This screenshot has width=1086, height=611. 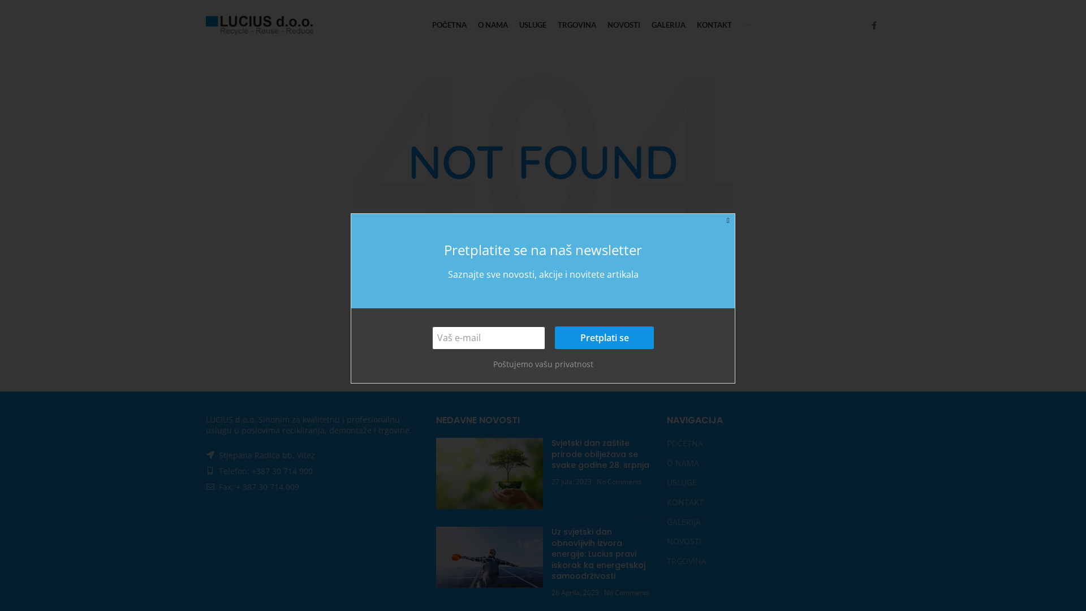 What do you see at coordinates (619, 482) in the screenshot?
I see `No Comments` at bounding box center [619, 482].